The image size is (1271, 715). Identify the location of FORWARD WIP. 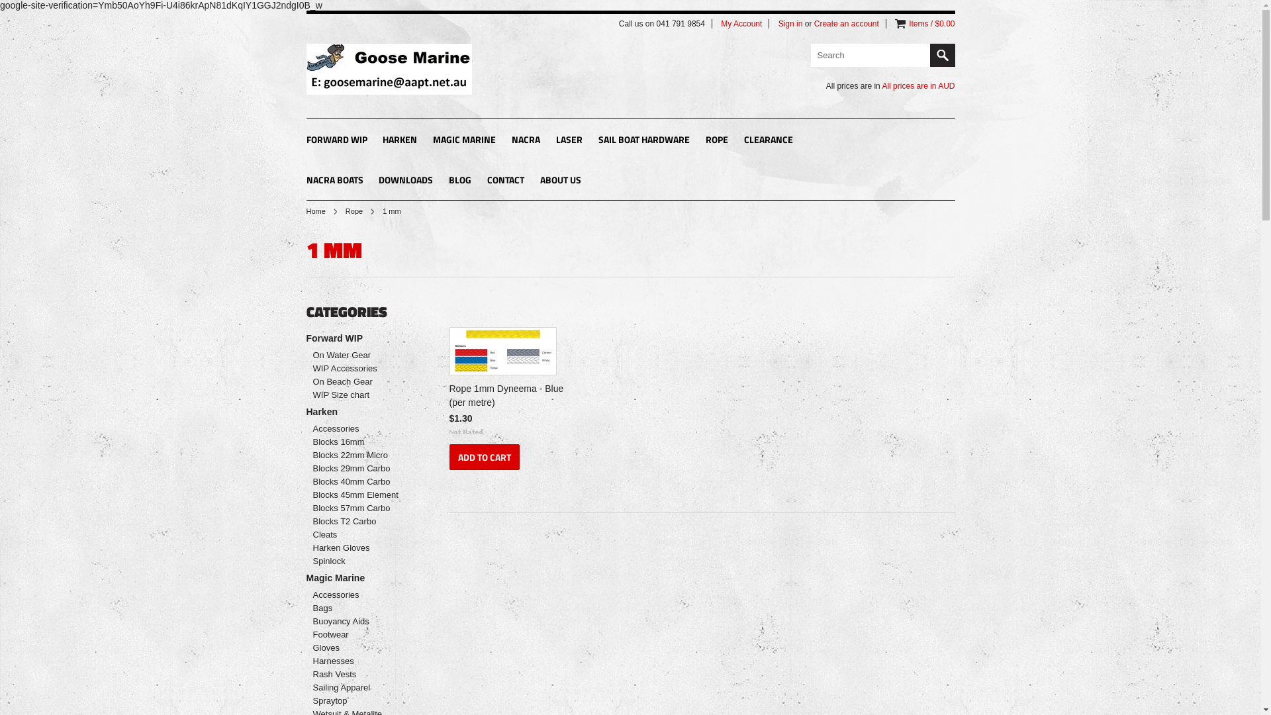
(336, 140).